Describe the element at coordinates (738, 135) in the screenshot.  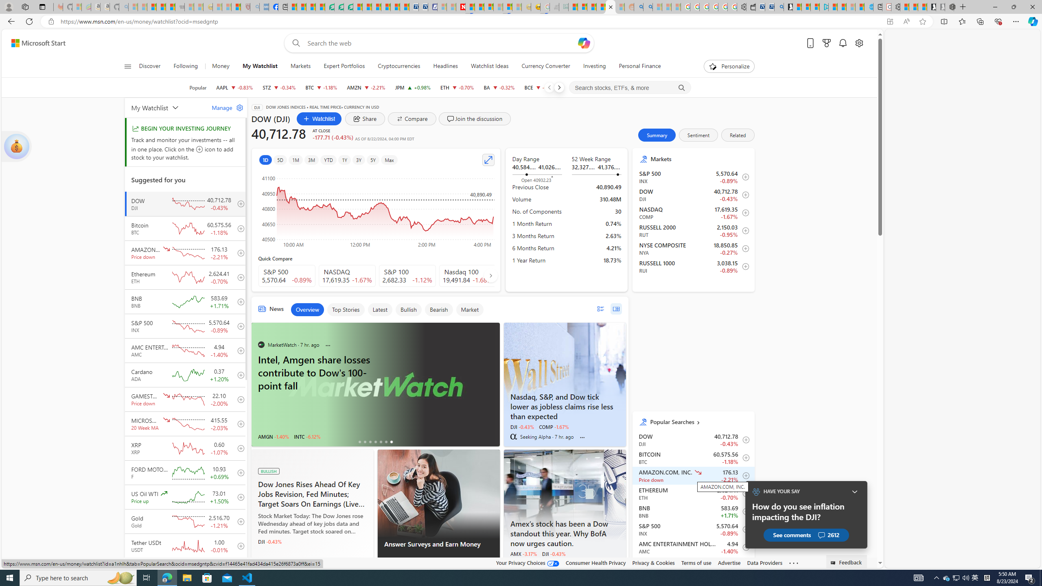
I see `Related` at that location.